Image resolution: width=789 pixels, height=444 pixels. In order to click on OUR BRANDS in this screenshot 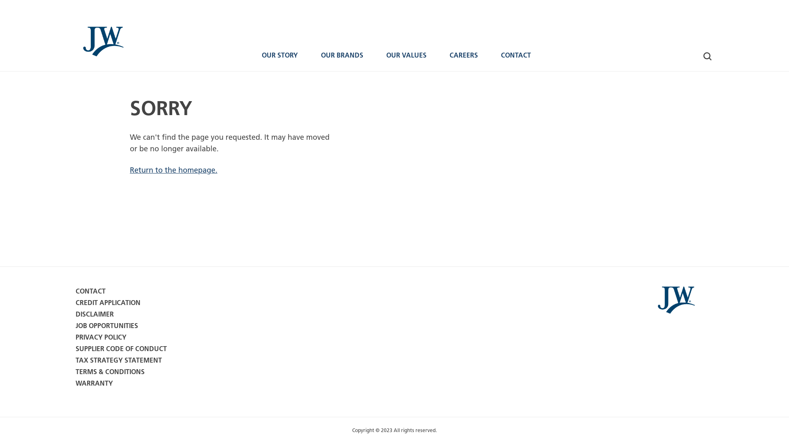, I will do `click(342, 60)`.